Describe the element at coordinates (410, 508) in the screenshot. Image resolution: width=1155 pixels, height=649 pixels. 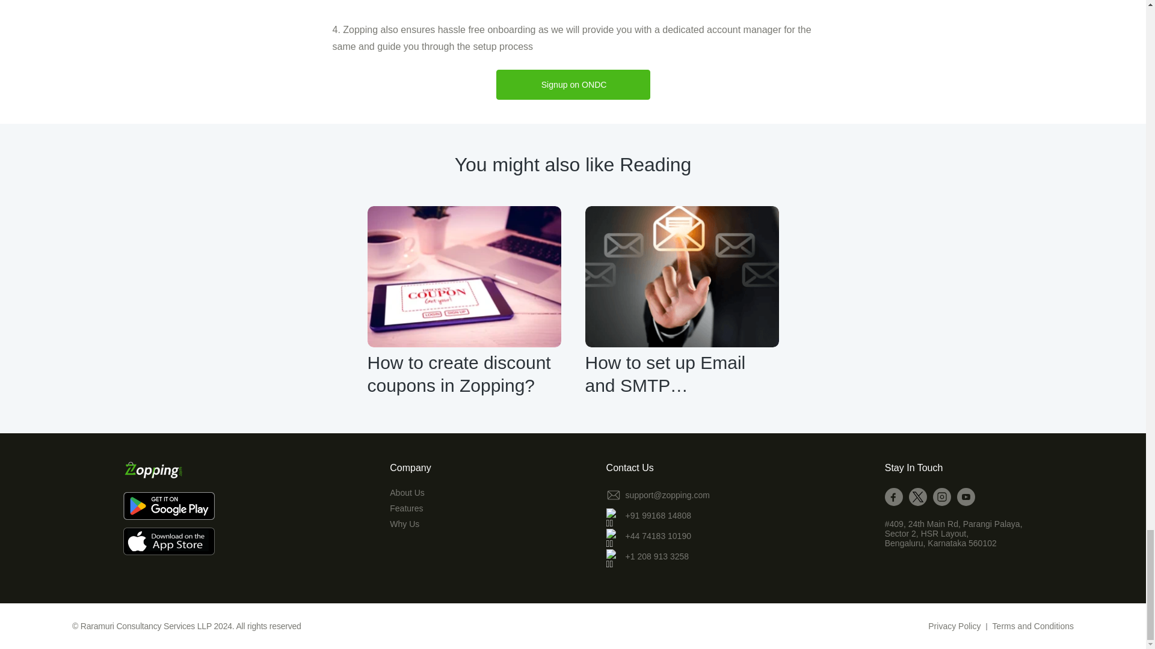
I see `Features` at that location.